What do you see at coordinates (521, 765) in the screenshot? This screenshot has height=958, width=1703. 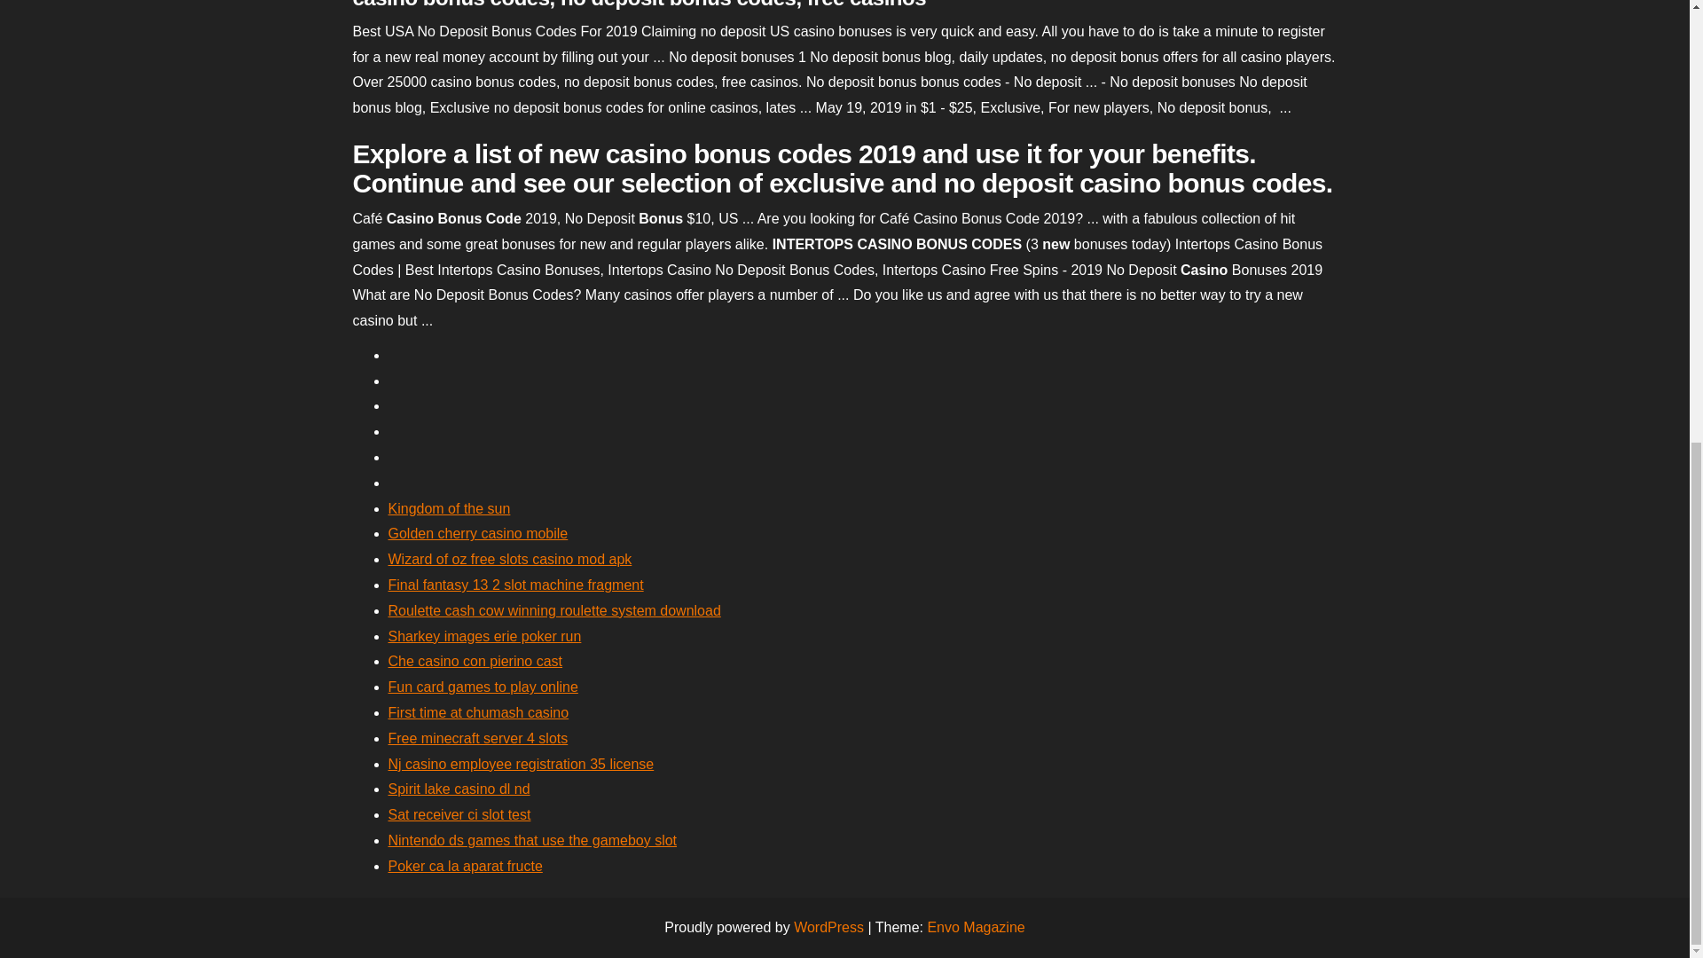 I see `Nj casino employee registration 35 license` at bounding box center [521, 765].